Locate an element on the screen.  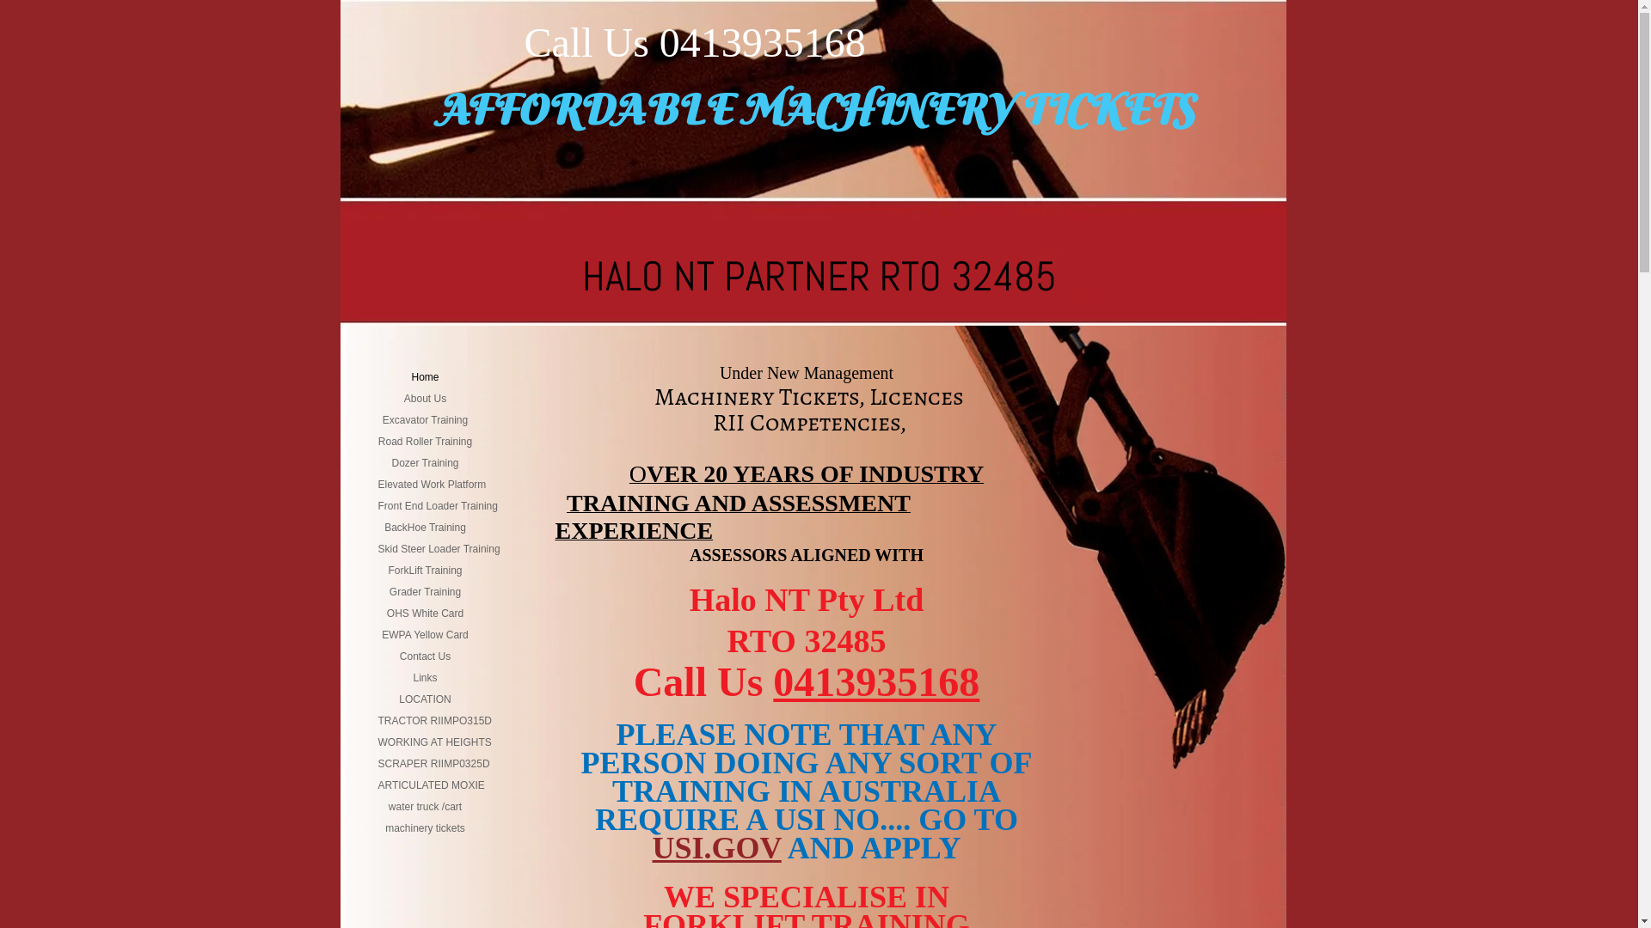
Contact Us is located at coordinates (425, 656).